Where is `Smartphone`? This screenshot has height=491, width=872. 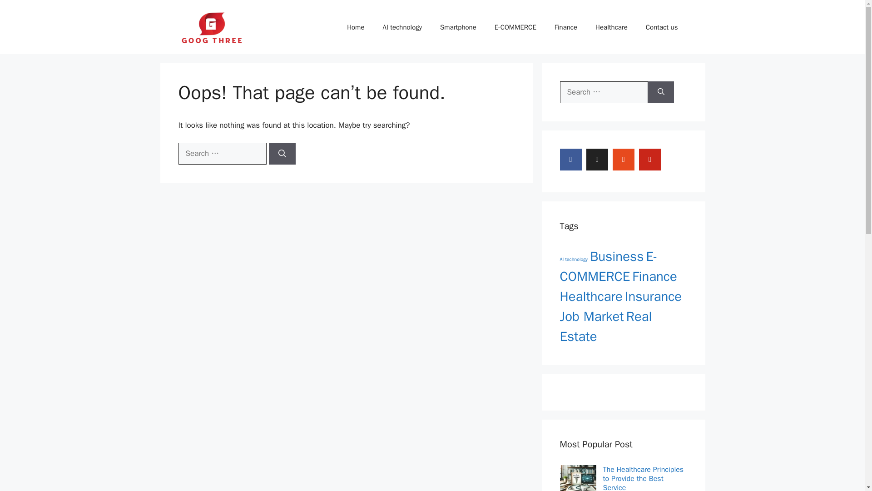 Smartphone is located at coordinates (458, 27).